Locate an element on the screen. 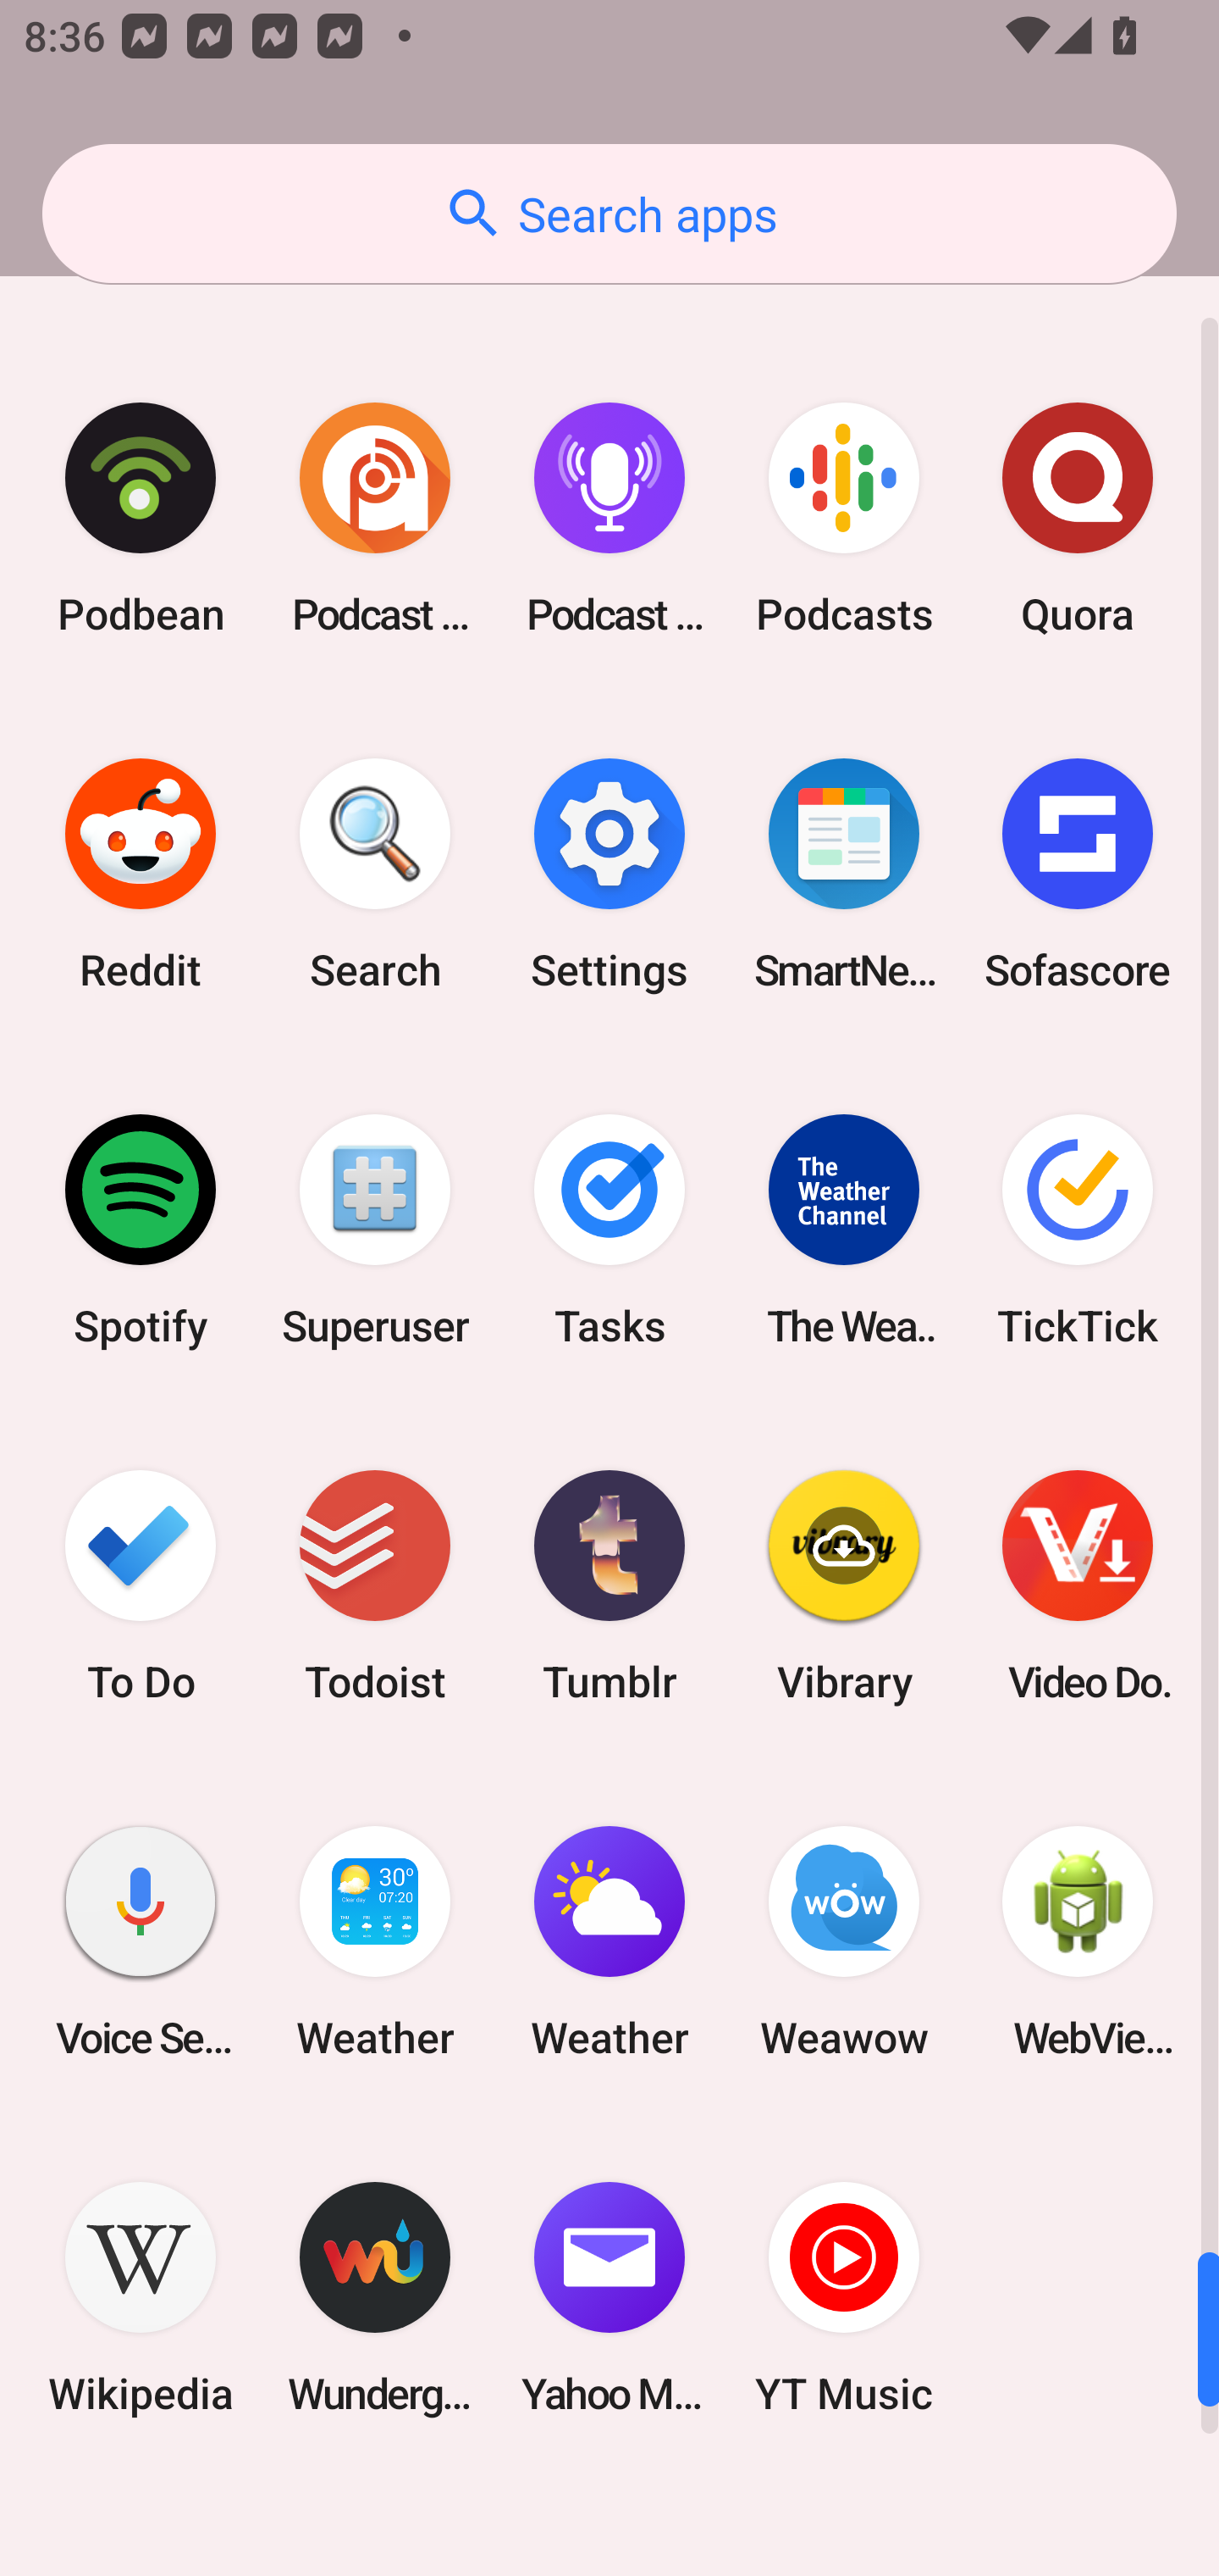 This screenshot has width=1219, height=2576. Weawow is located at coordinates (843, 1942).